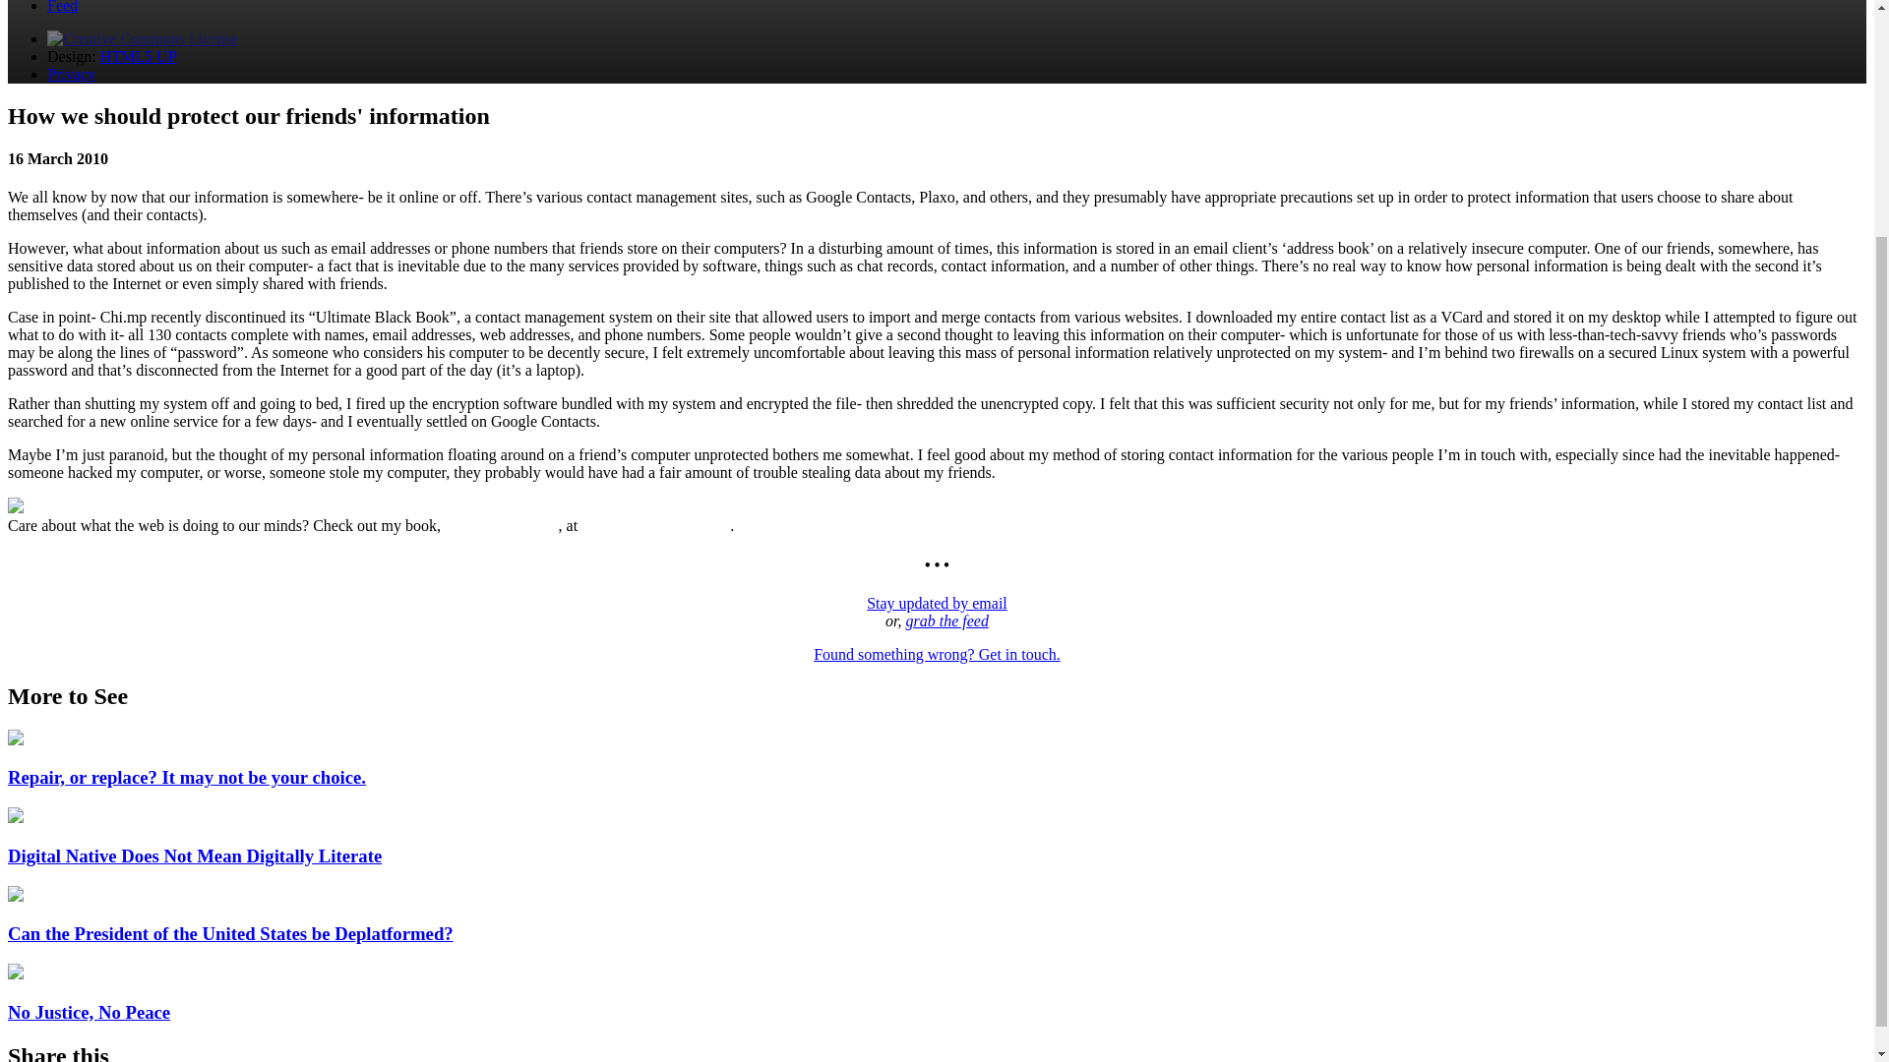  I want to click on The Thought Trap, so click(502, 525).